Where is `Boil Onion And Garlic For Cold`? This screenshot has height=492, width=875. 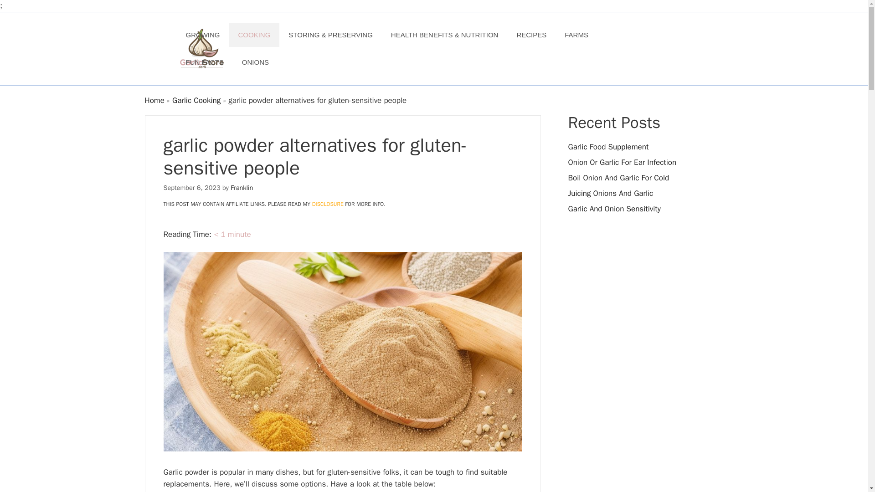
Boil Onion And Garlic For Cold is located at coordinates (618, 178).